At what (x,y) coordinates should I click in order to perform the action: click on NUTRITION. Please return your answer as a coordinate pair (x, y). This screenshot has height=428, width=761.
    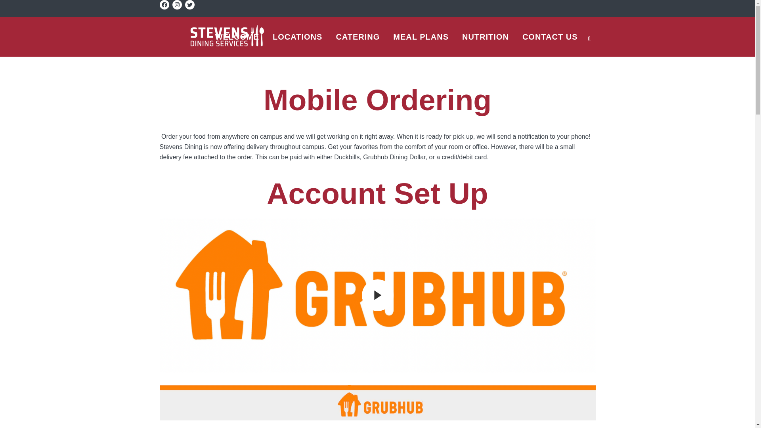
    Looking at the image, I should click on (485, 36).